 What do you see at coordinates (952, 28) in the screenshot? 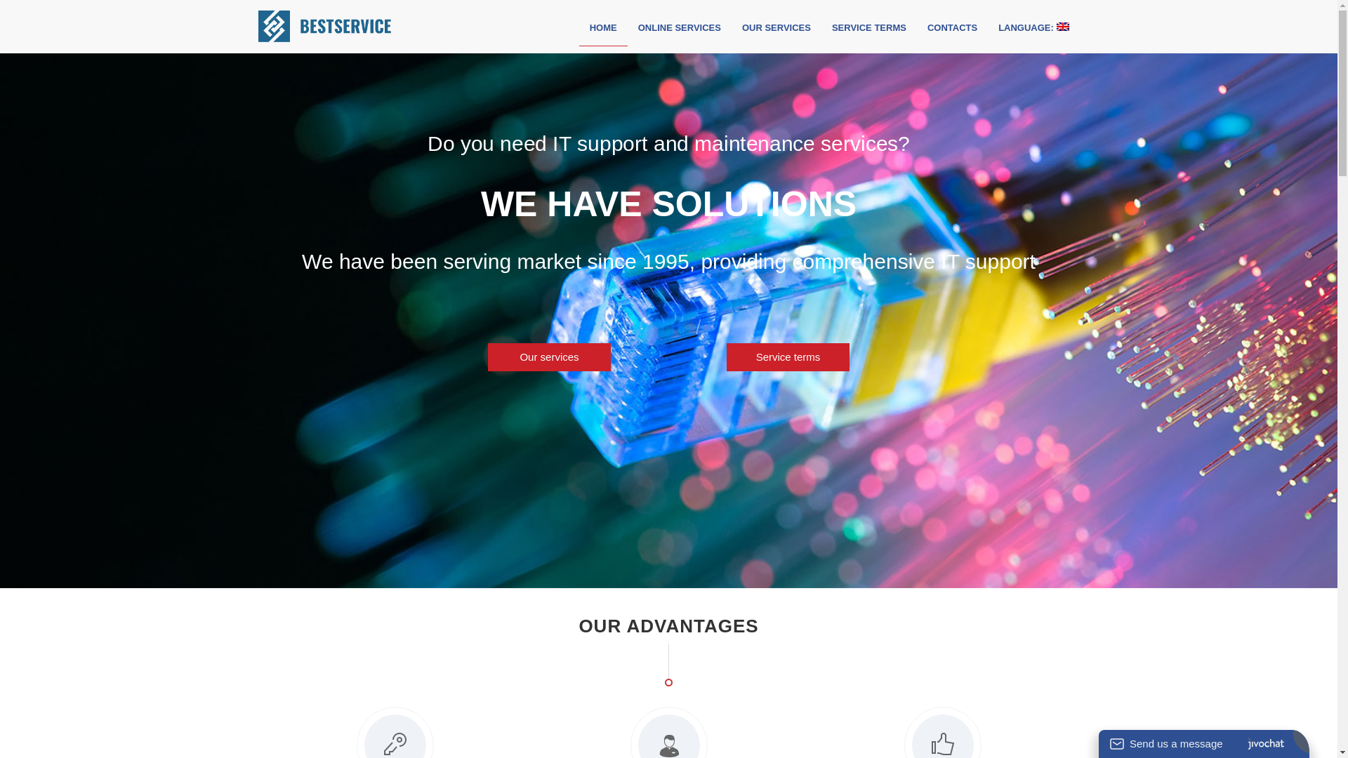
I see `CONTACTS` at bounding box center [952, 28].